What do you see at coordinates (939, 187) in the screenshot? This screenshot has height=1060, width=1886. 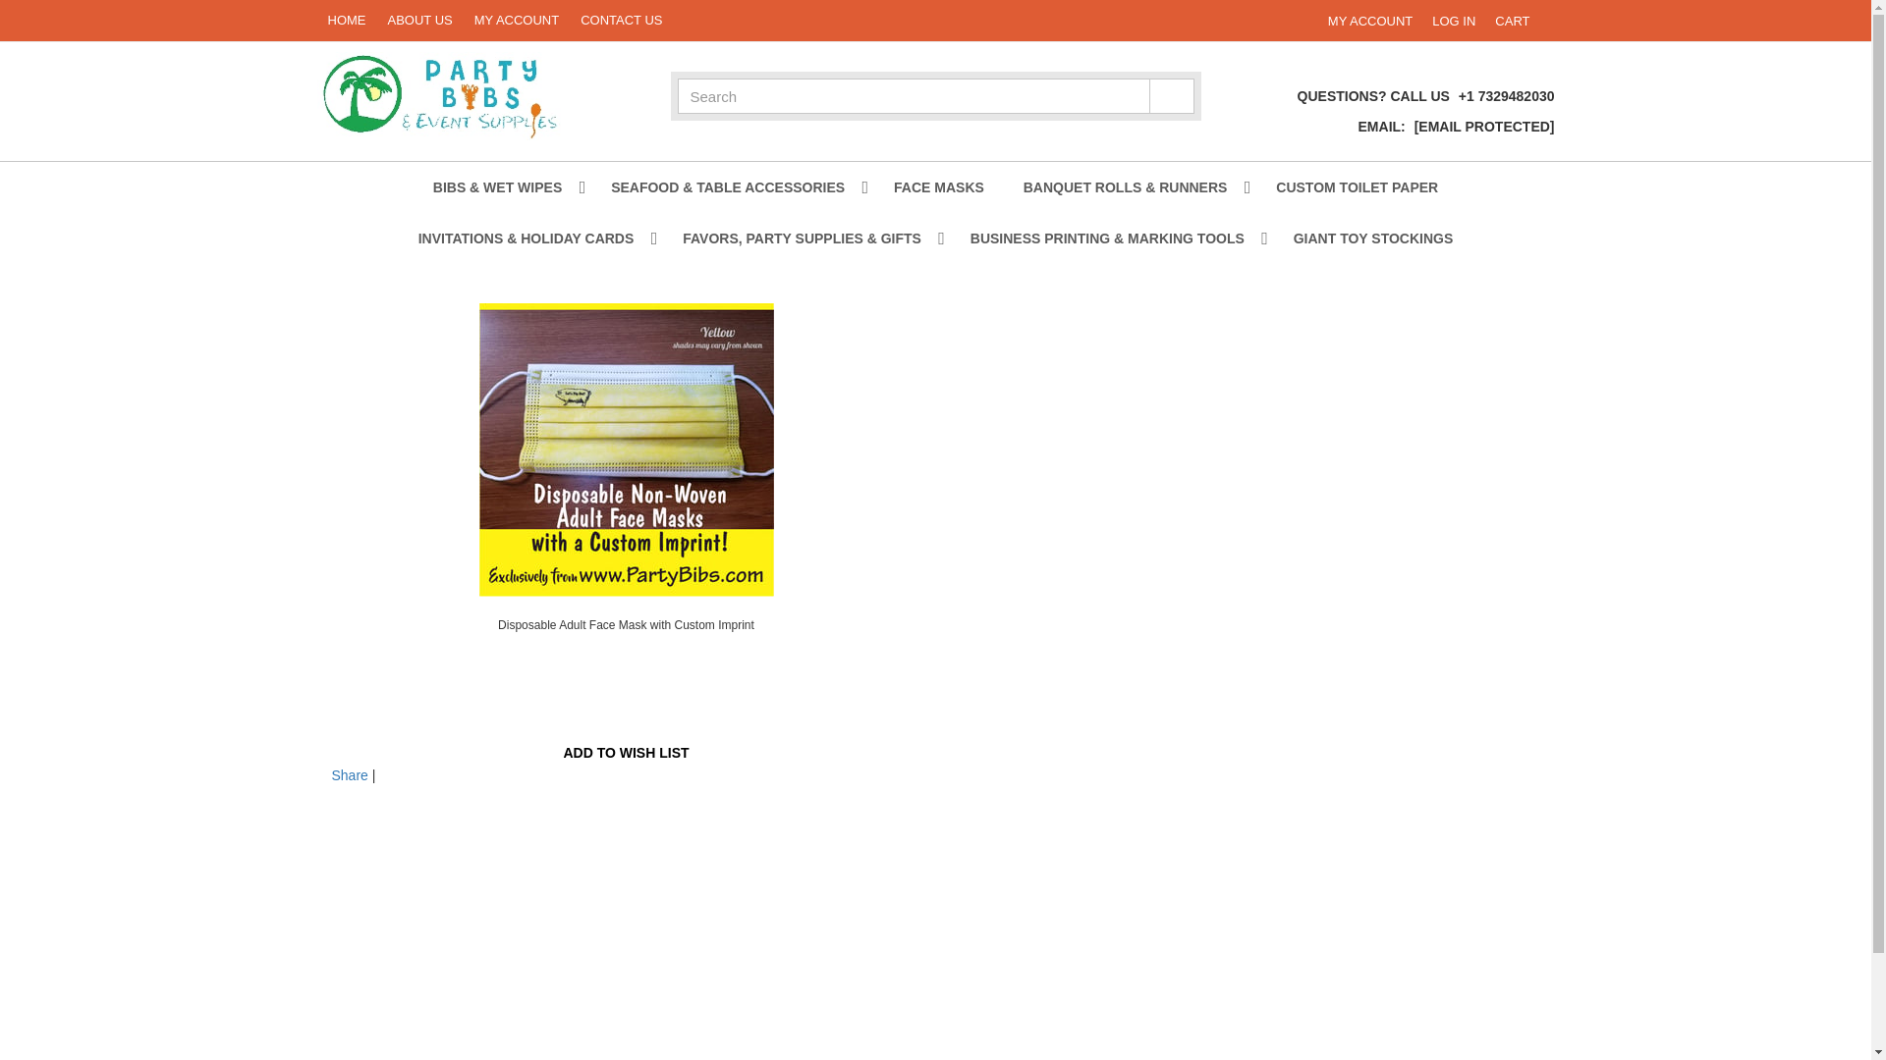 I see `FACE MASKS` at bounding box center [939, 187].